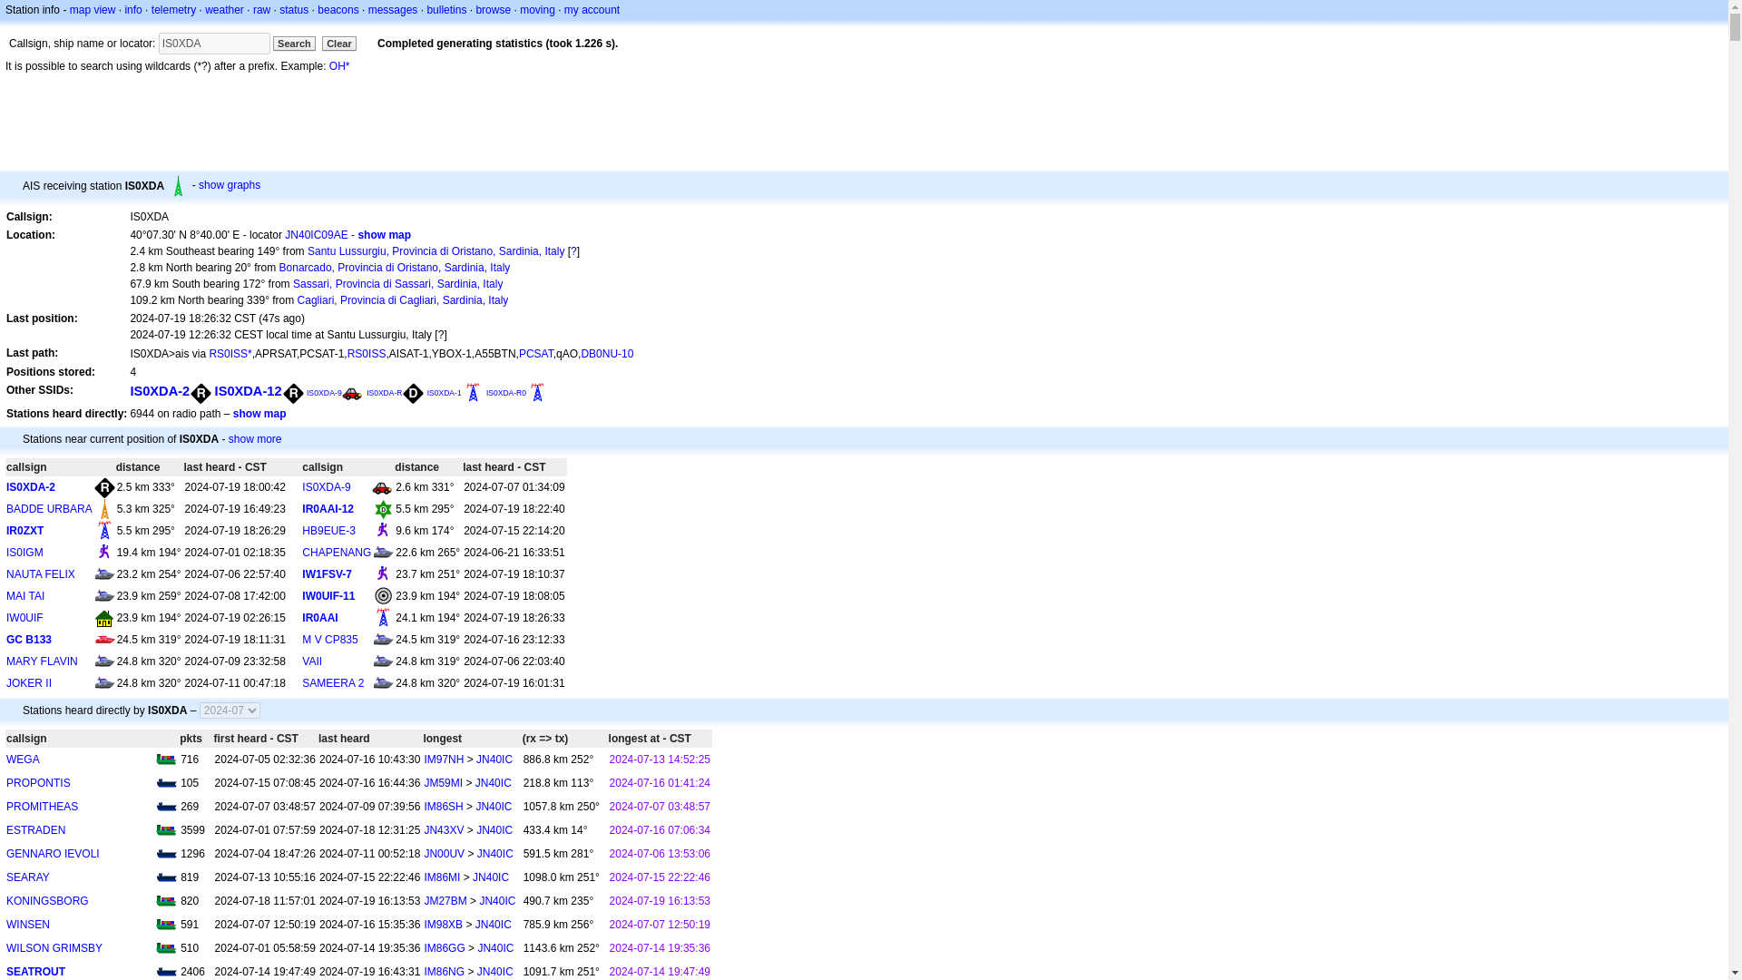  Describe the element at coordinates (229, 184) in the screenshot. I see `show graphs` at that location.